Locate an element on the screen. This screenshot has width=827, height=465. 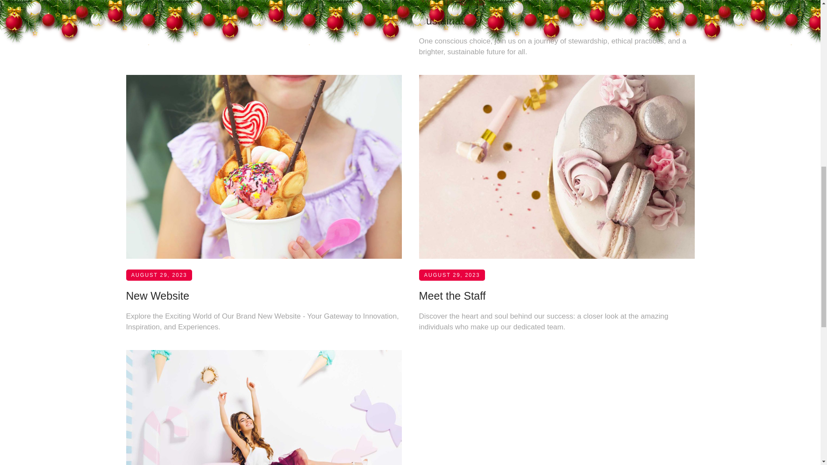
AUGUST 29, 2023 is located at coordinates (159, 396).